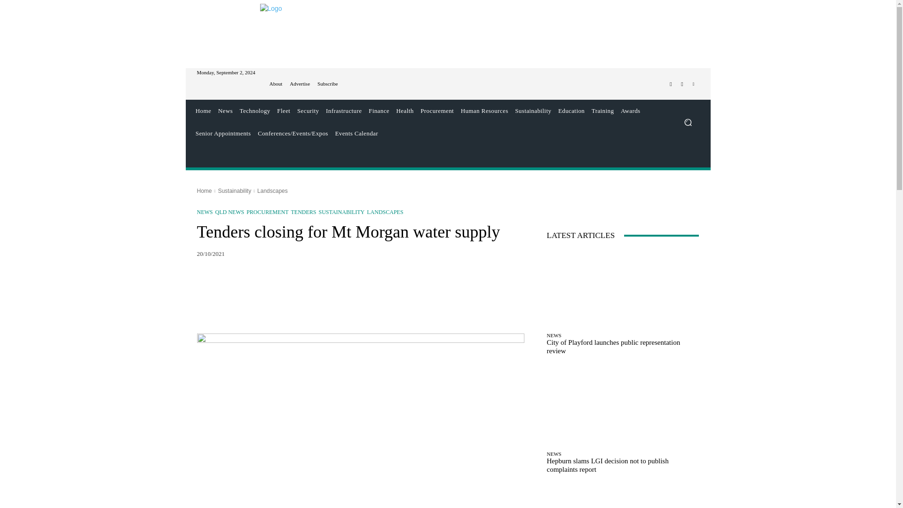 Image resolution: width=903 pixels, height=508 pixels. Describe the element at coordinates (693, 84) in the screenshot. I see `Linkedin` at that location.